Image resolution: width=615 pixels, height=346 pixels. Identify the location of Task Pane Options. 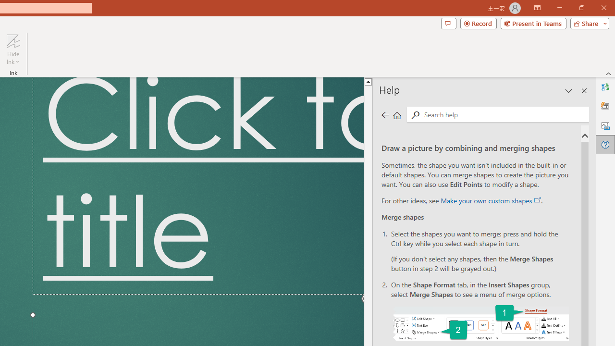
(569, 90).